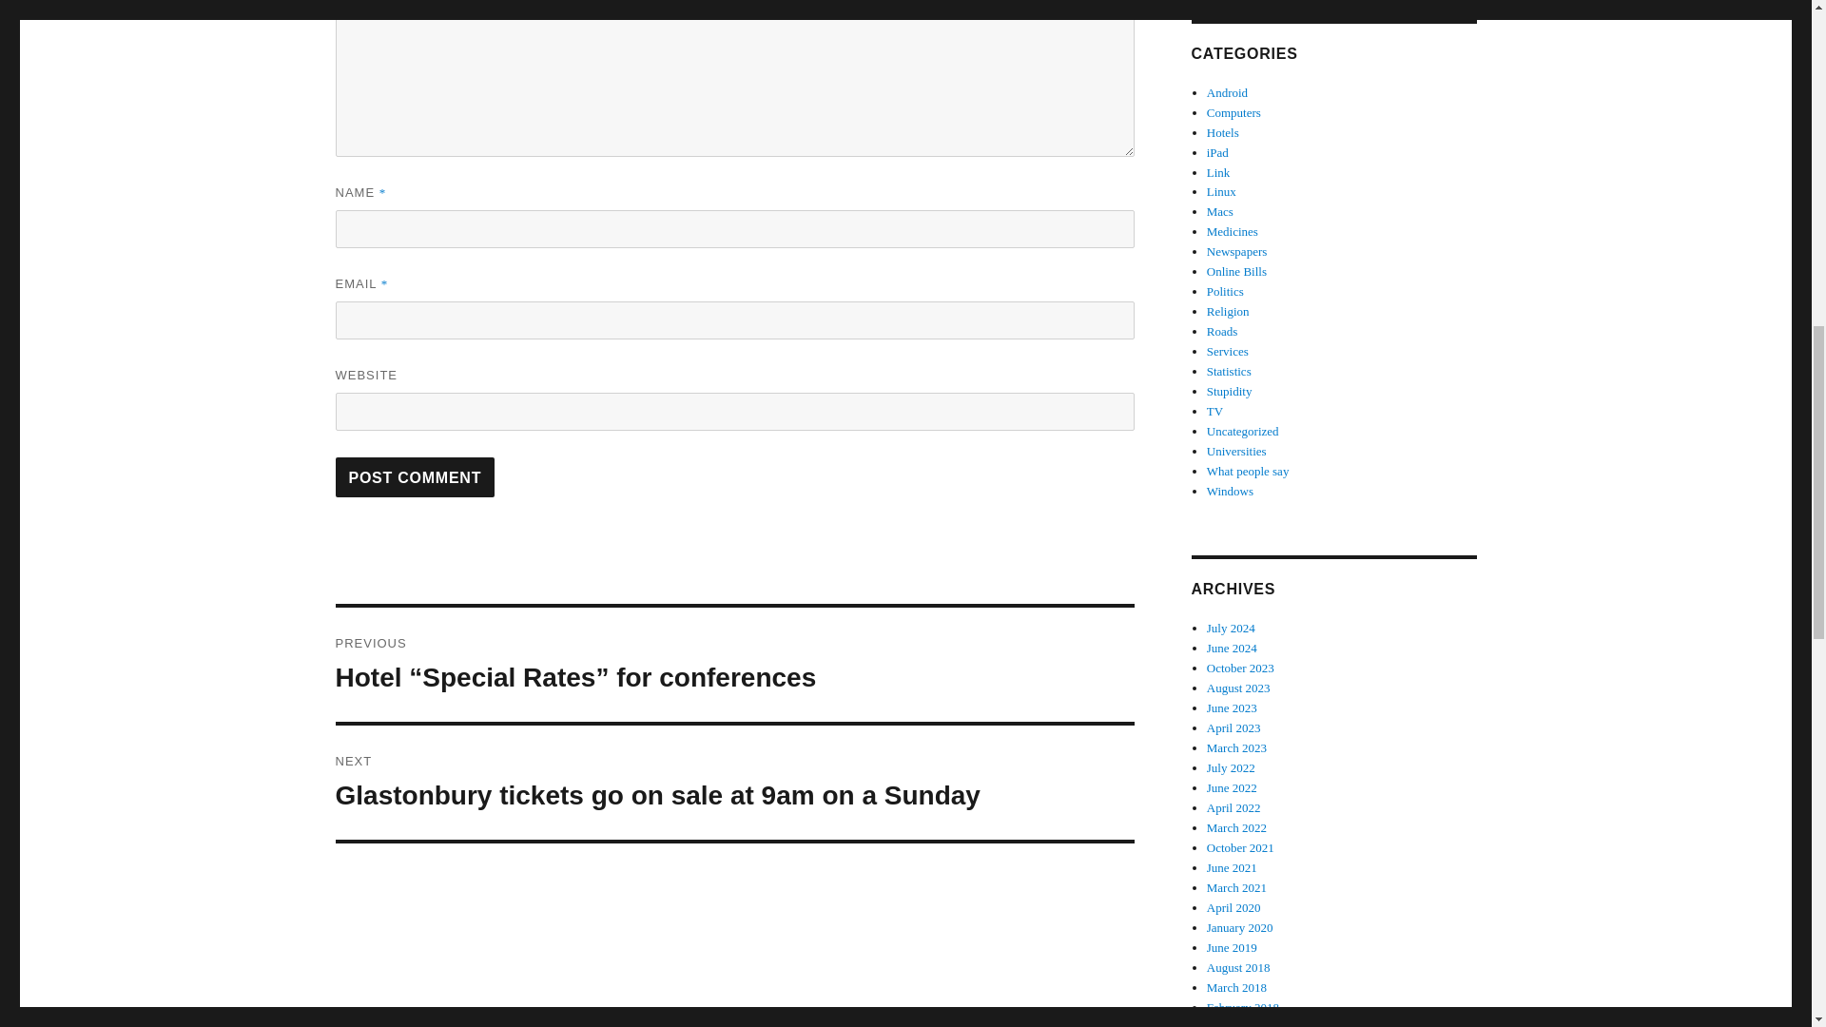 The width and height of the screenshot is (1826, 1027). Describe the element at coordinates (1233, 231) in the screenshot. I see `Medicines` at that location.